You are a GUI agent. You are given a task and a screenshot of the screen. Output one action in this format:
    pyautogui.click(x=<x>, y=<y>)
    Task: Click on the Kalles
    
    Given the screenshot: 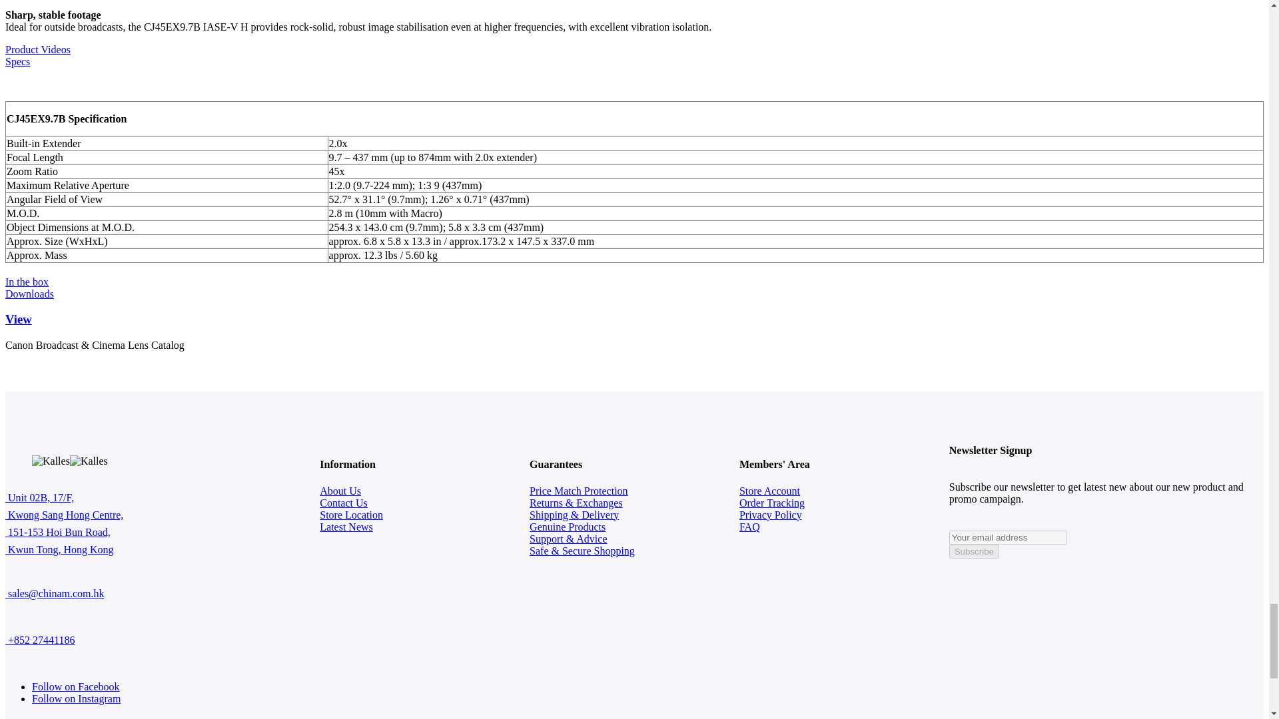 What is the action you would take?
    pyautogui.click(x=51, y=461)
    